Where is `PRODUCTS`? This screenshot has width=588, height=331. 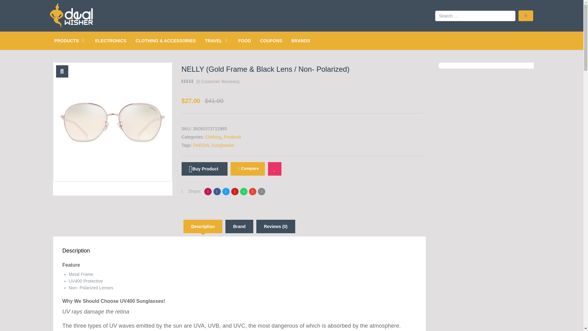
PRODUCTS is located at coordinates (67, 41).